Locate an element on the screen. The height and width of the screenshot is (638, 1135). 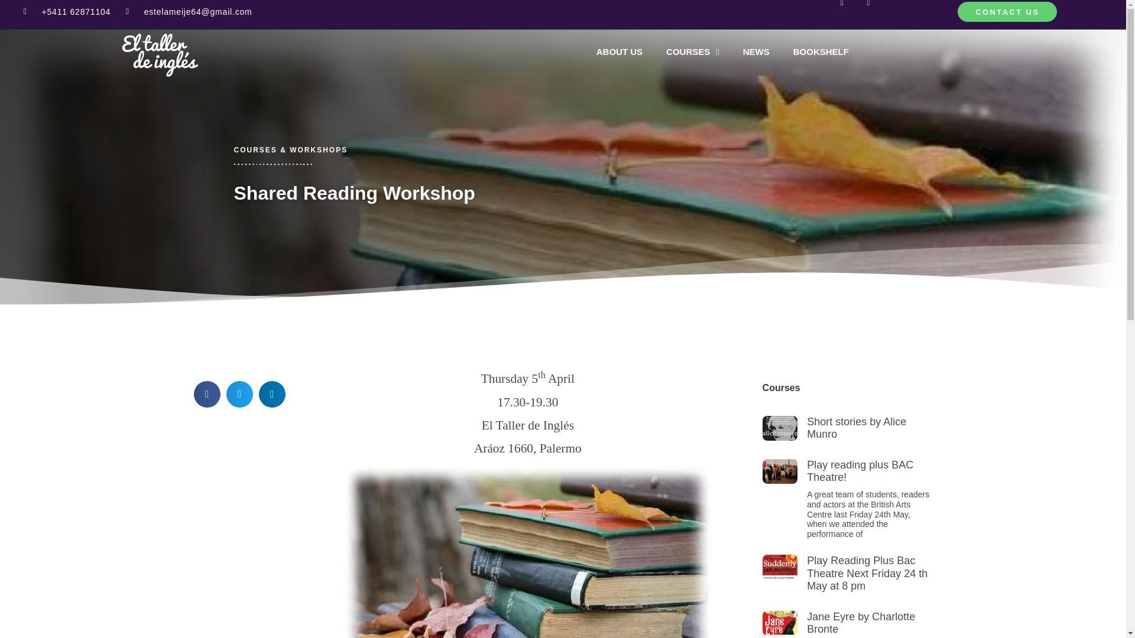
NEWS is located at coordinates (756, 52).